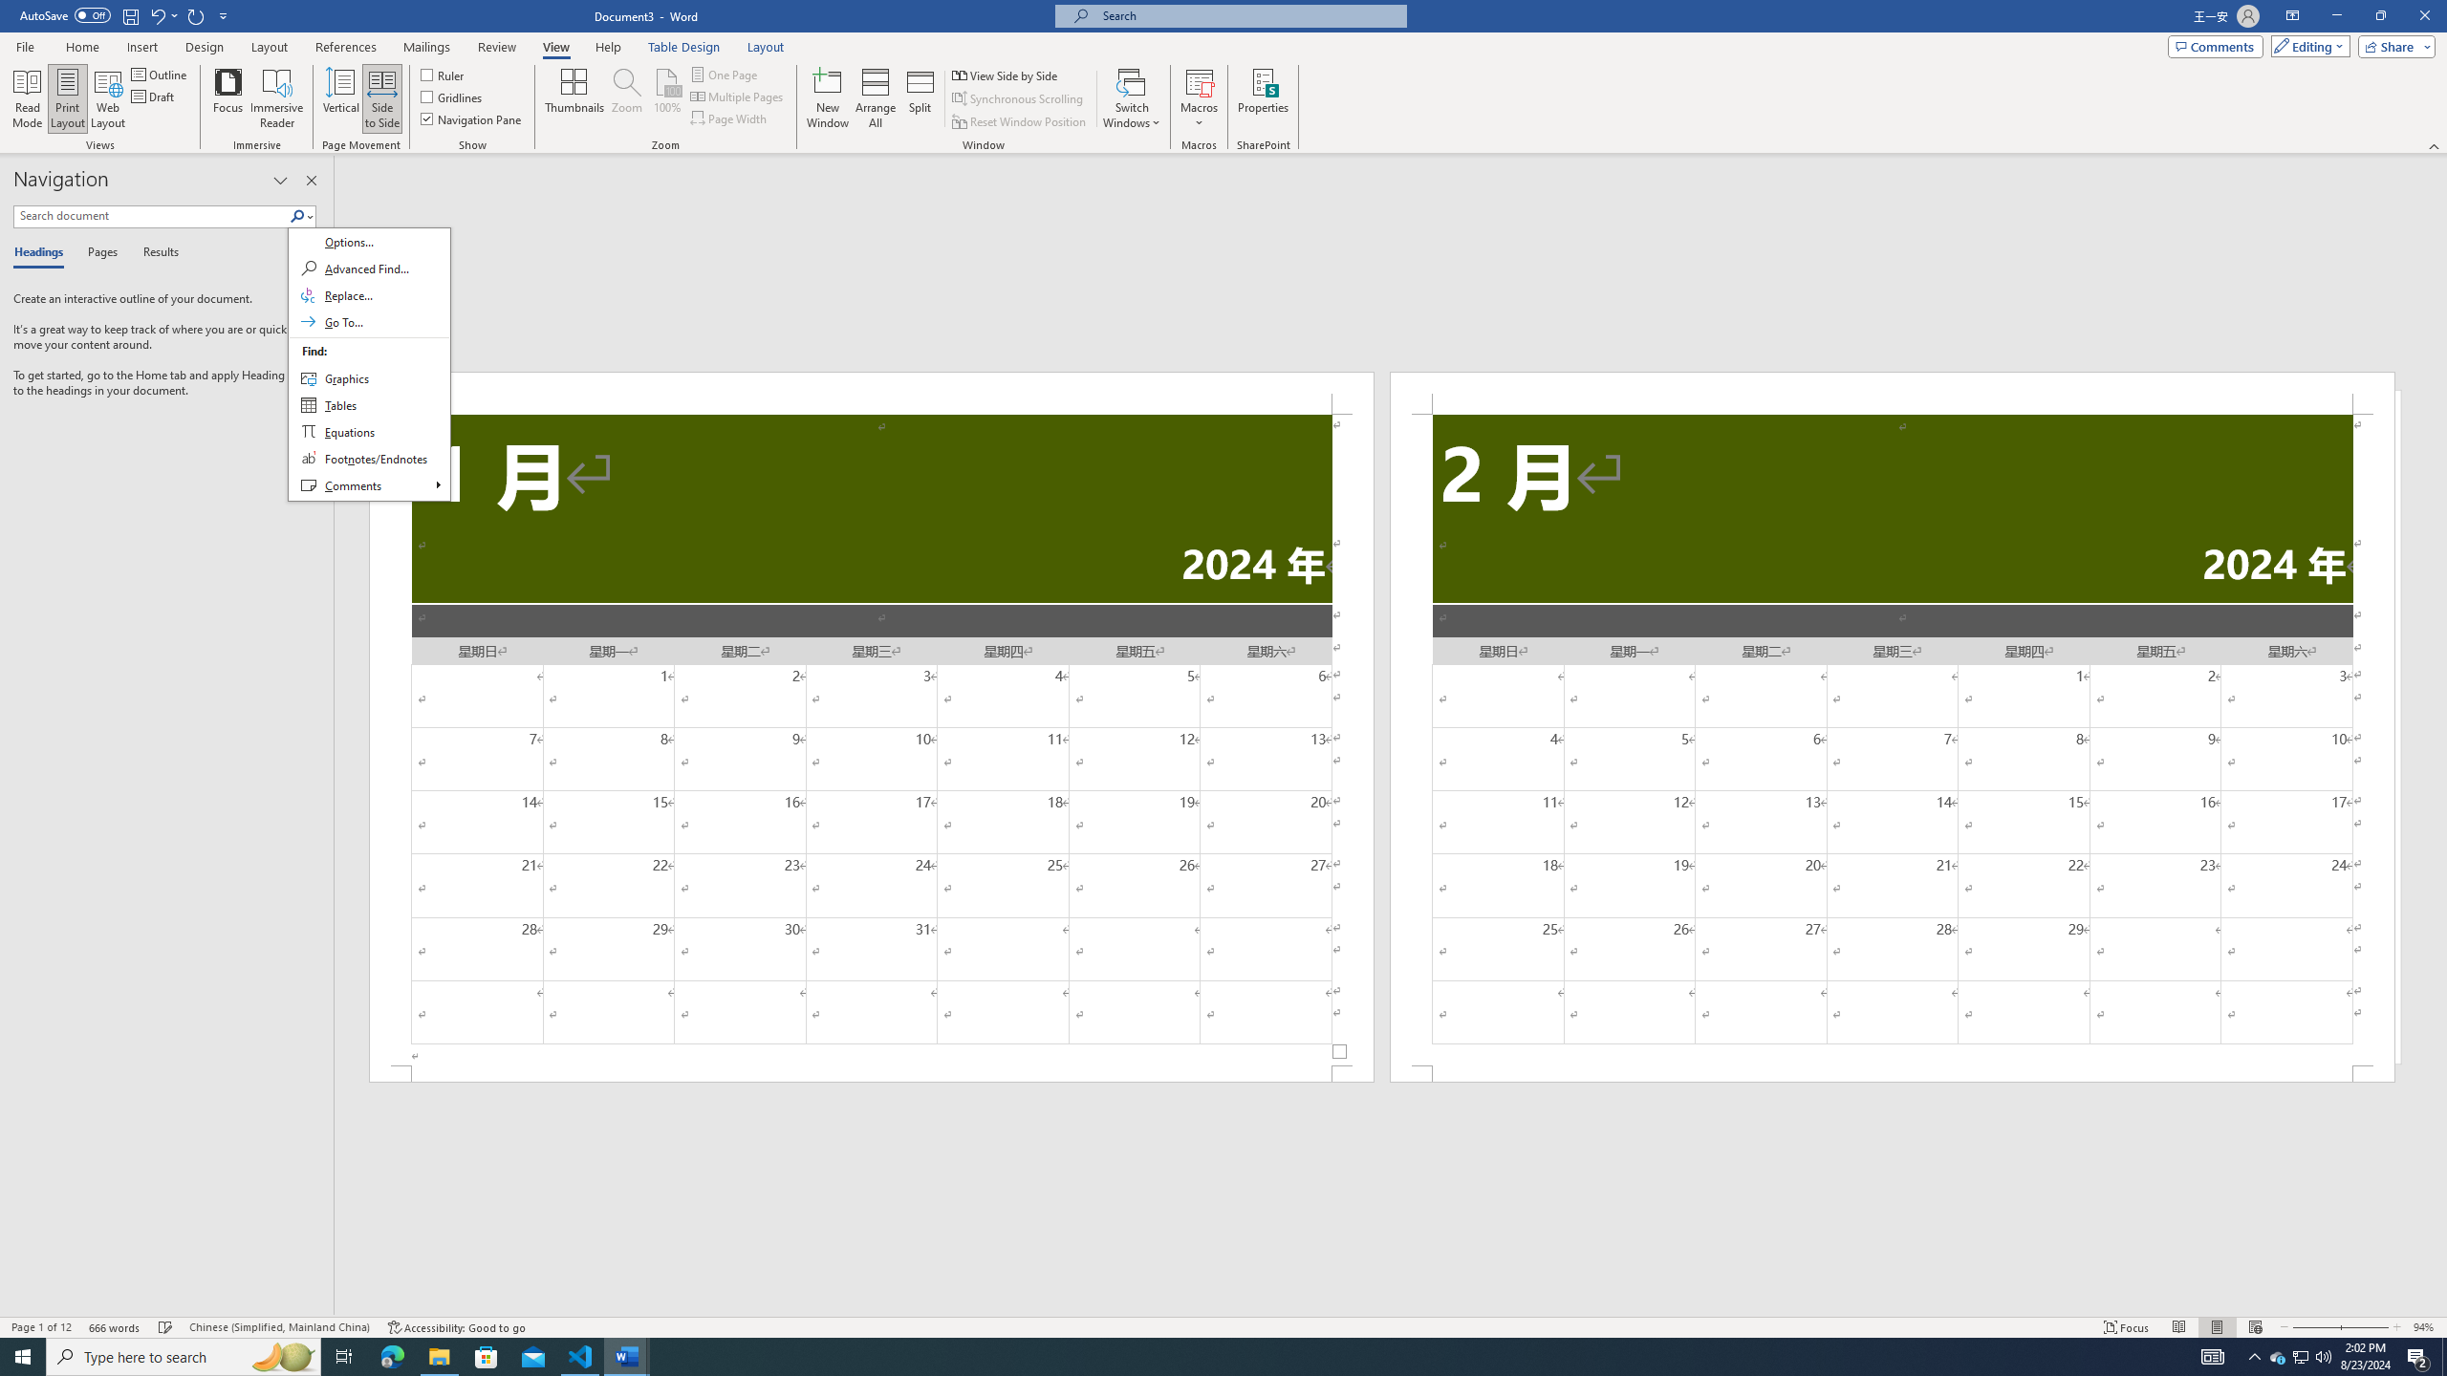 The image size is (2447, 1376). What do you see at coordinates (1206, 1357) in the screenshot?
I see `Running applications` at bounding box center [1206, 1357].